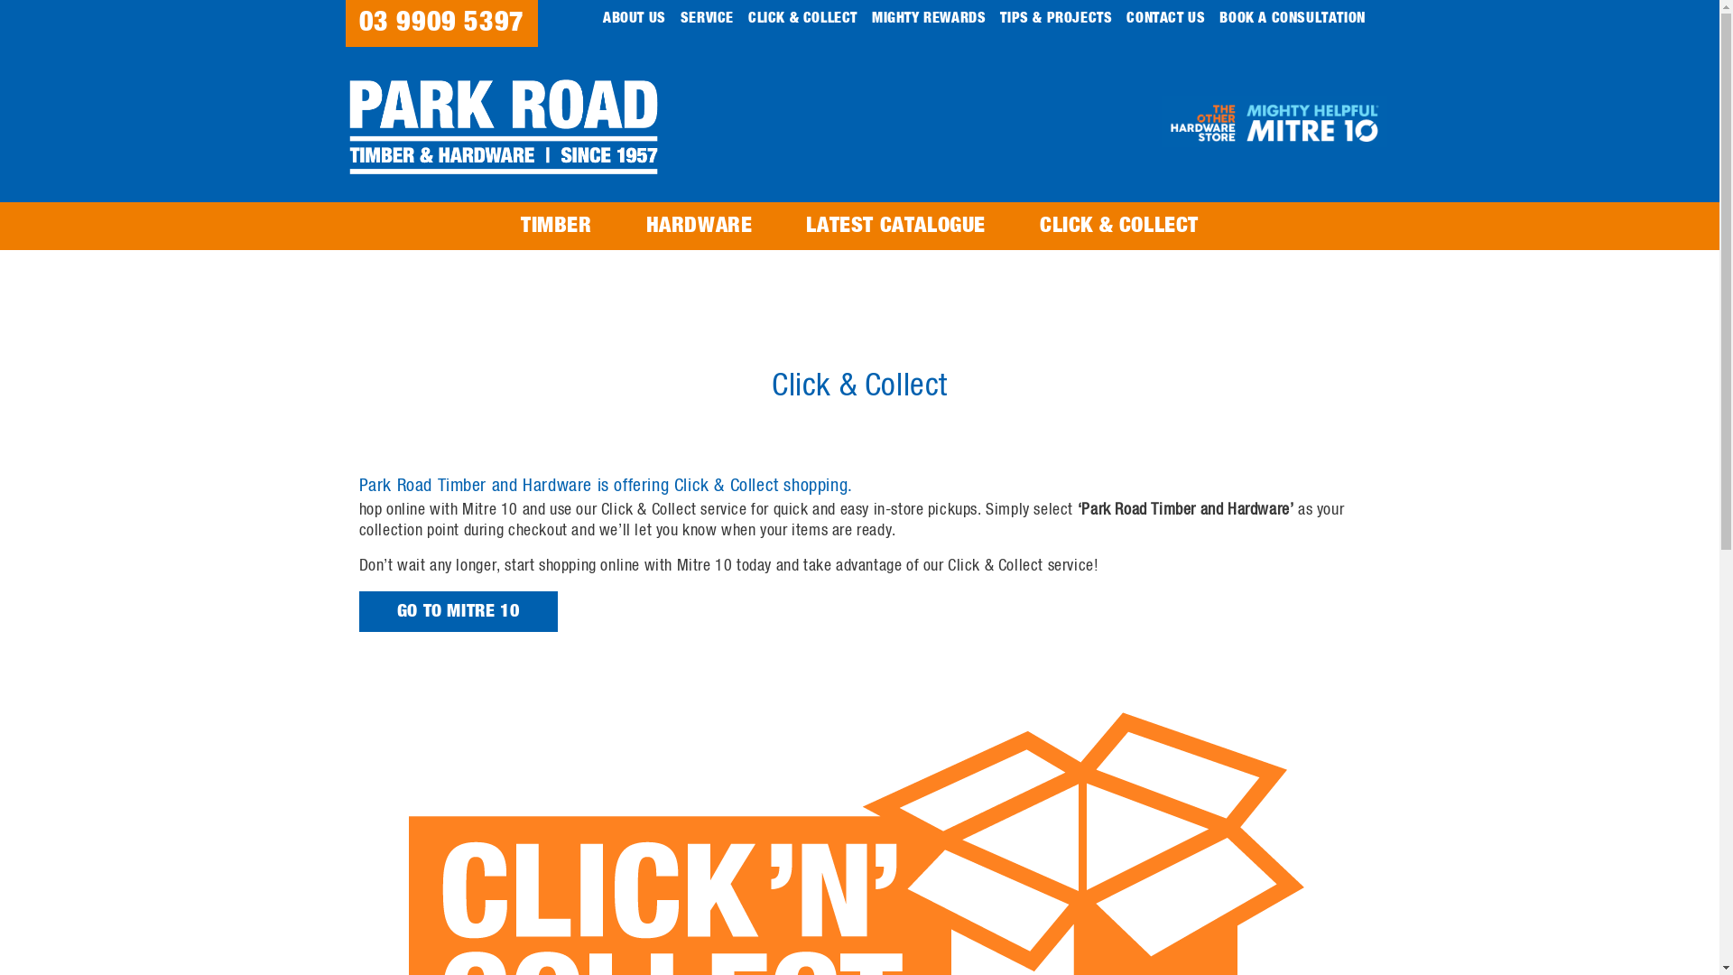  What do you see at coordinates (0, 0) in the screenshot?
I see `Skip to main content` at bounding box center [0, 0].